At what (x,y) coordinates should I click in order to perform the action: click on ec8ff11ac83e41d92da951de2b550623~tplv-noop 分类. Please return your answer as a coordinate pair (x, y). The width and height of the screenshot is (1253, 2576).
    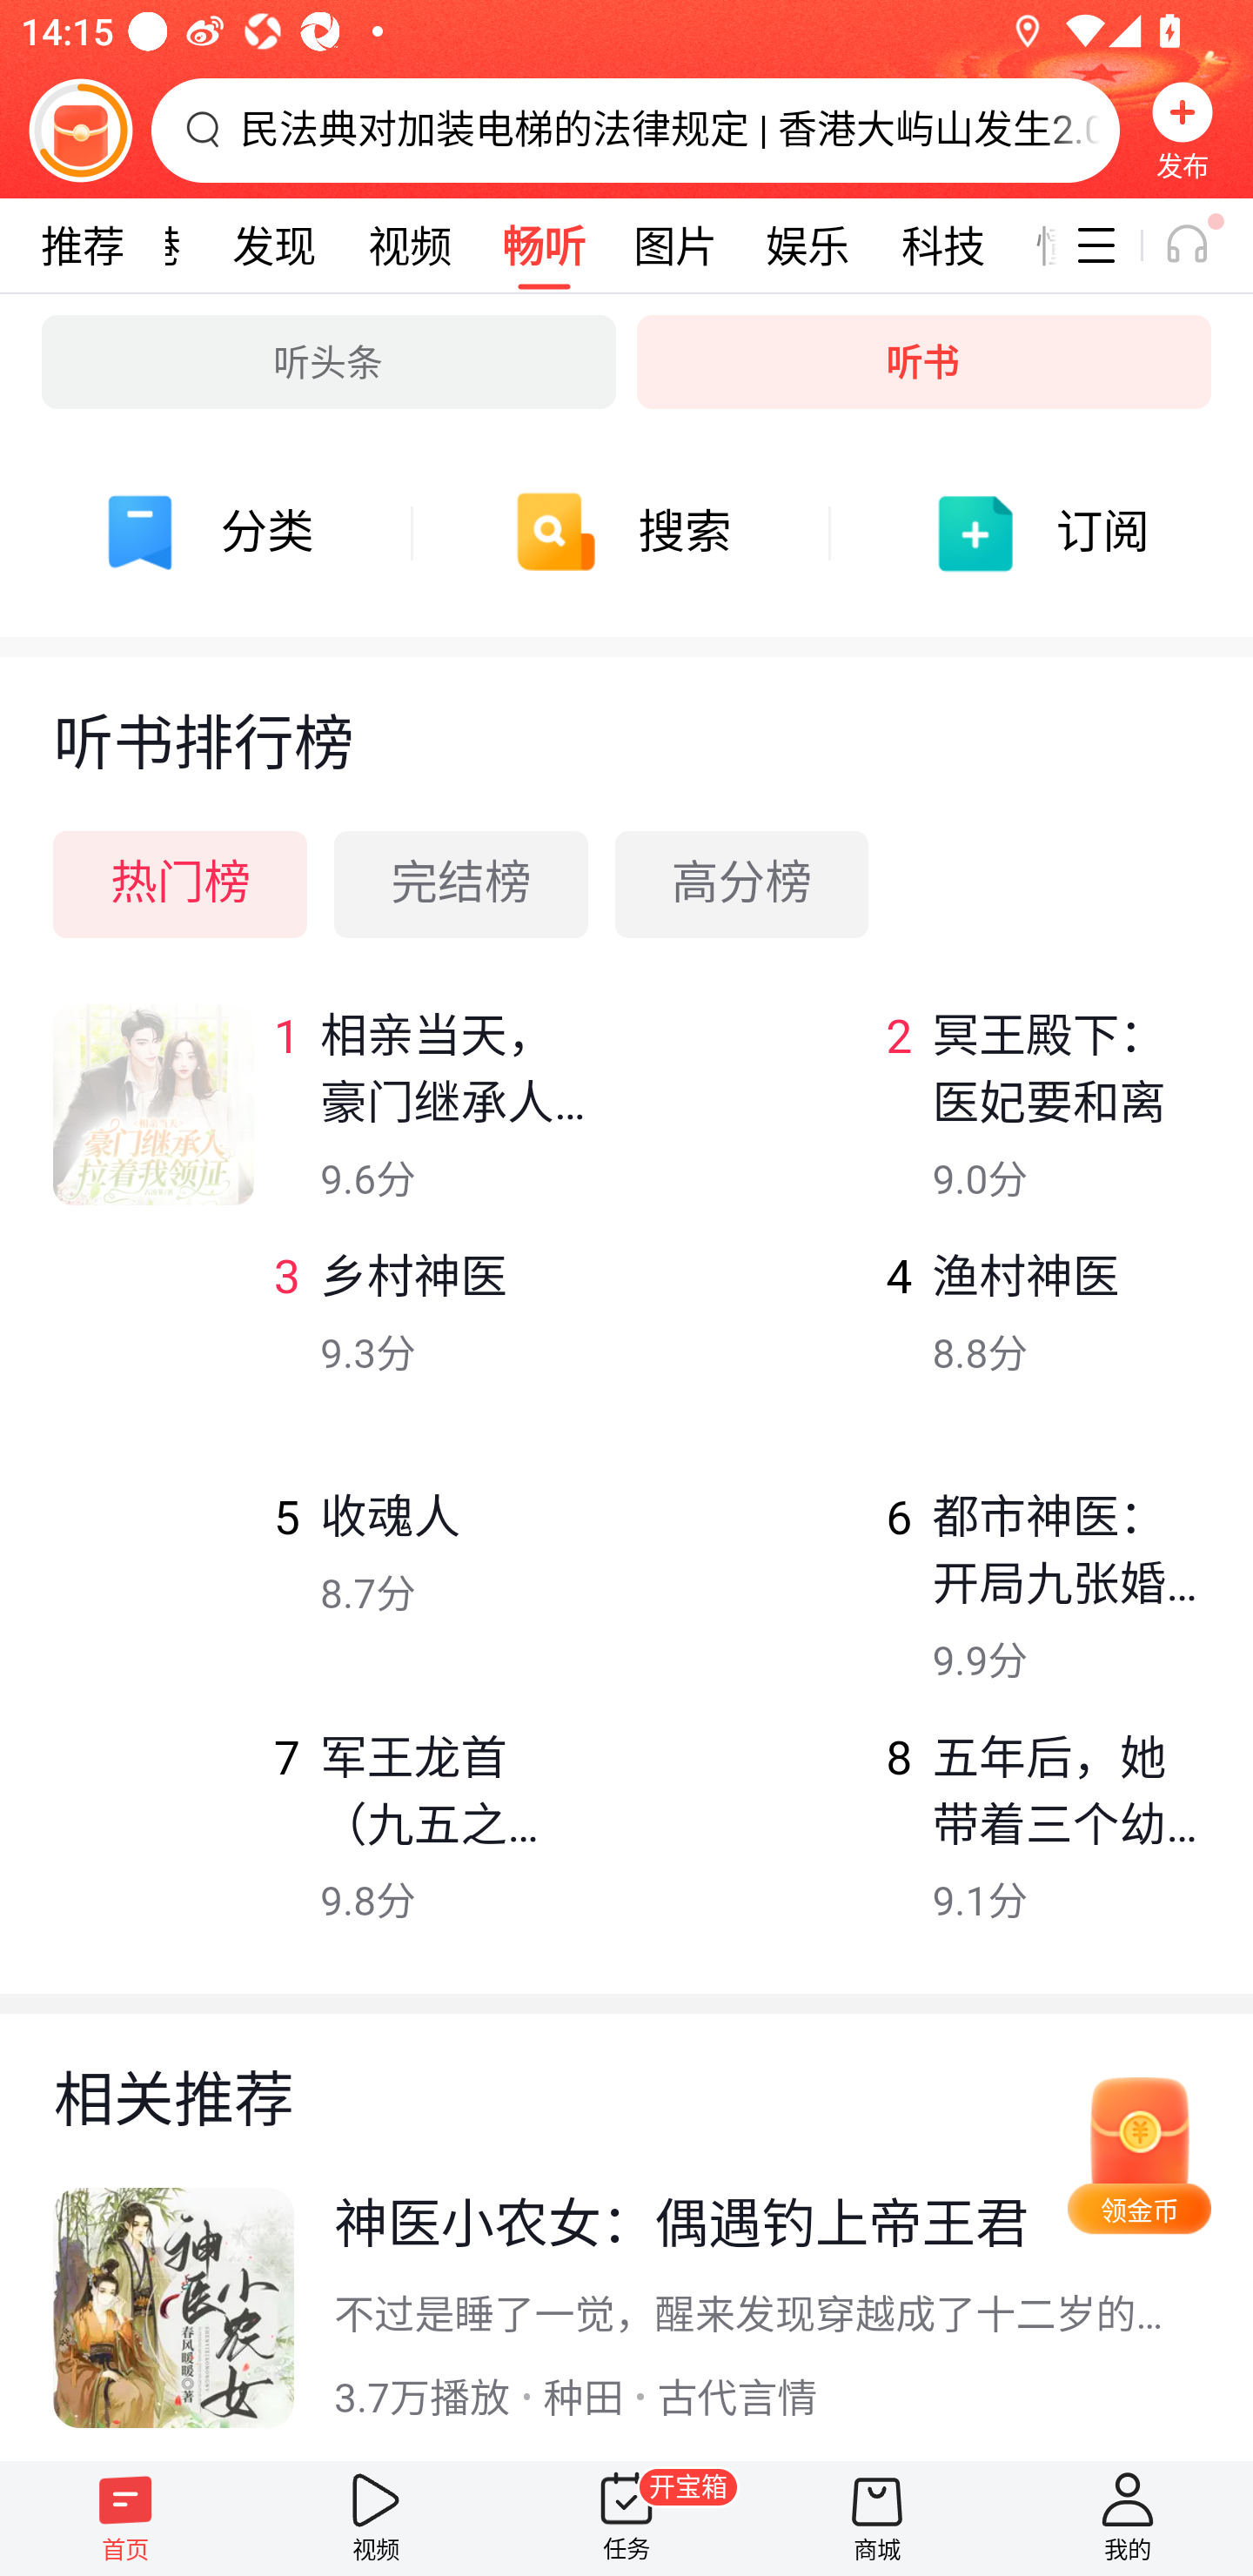
    Looking at the image, I should click on (209, 533).